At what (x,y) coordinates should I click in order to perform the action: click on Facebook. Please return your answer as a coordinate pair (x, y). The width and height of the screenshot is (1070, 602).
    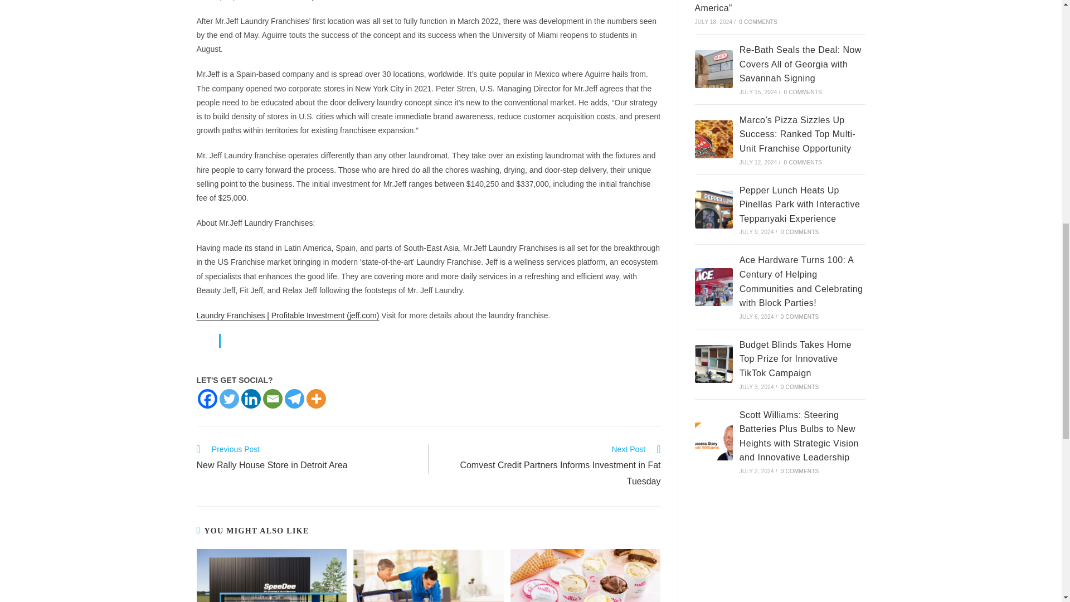
    Looking at the image, I should click on (207, 399).